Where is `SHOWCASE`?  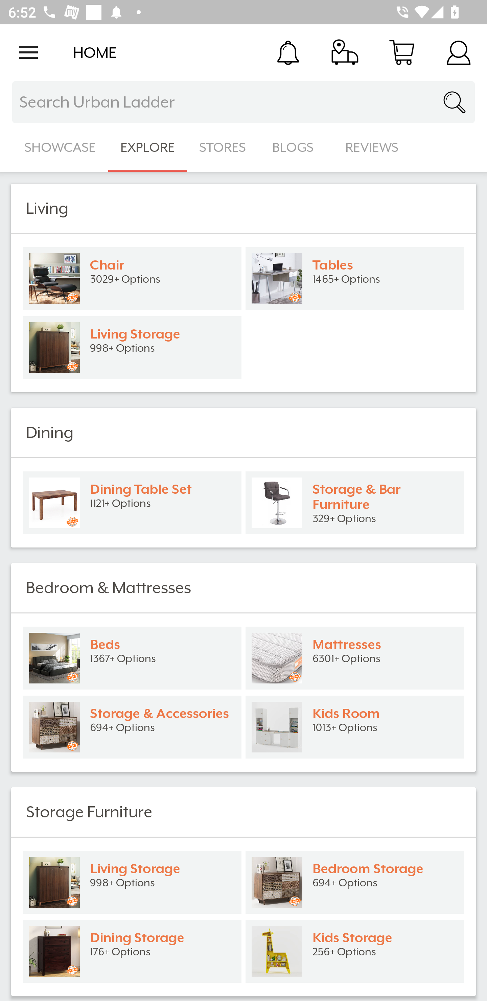 SHOWCASE is located at coordinates (60, 147).